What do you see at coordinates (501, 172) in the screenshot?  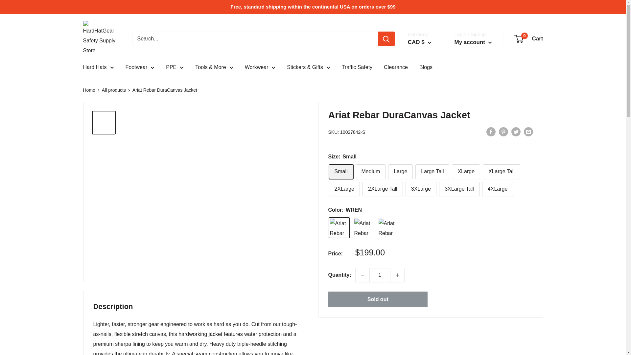 I see `XLarge Tall` at bounding box center [501, 172].